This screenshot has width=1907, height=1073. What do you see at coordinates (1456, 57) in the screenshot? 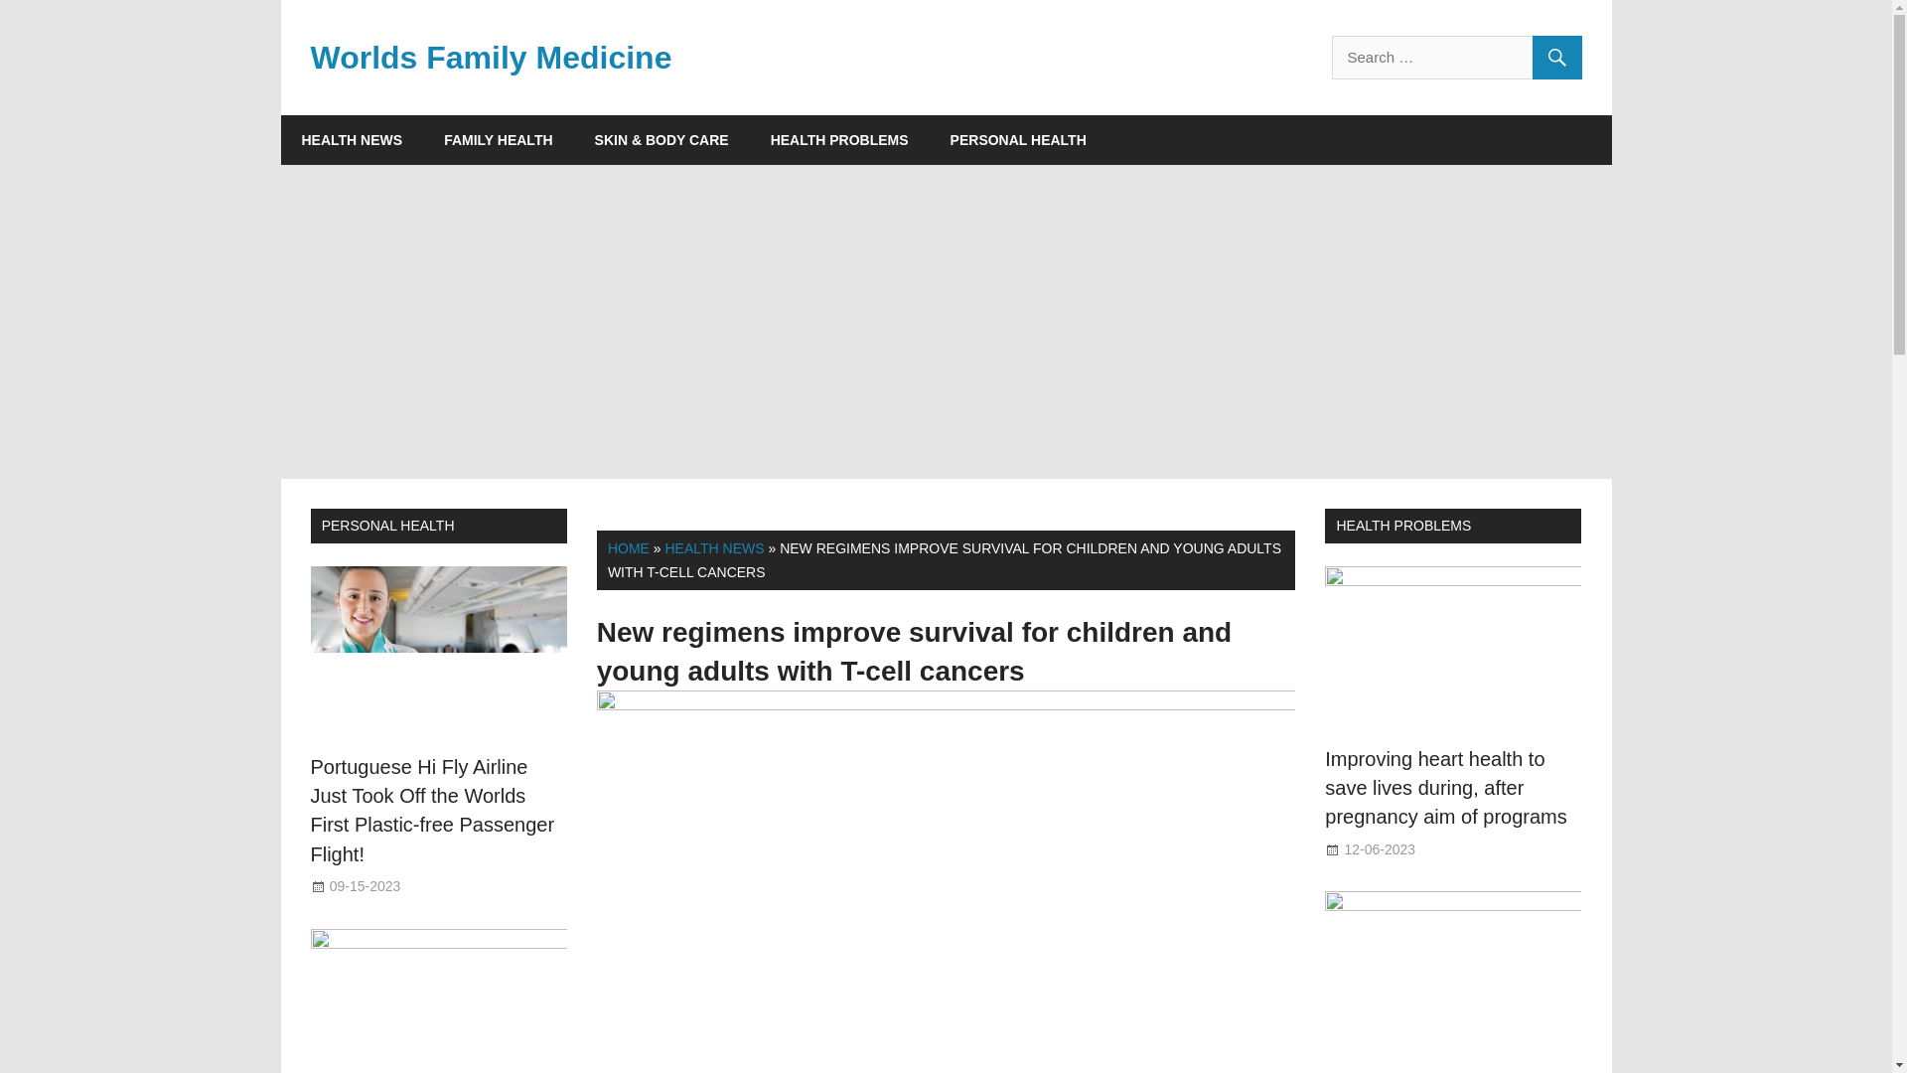
I see `Search for:` at bounding box center [1456, 57].